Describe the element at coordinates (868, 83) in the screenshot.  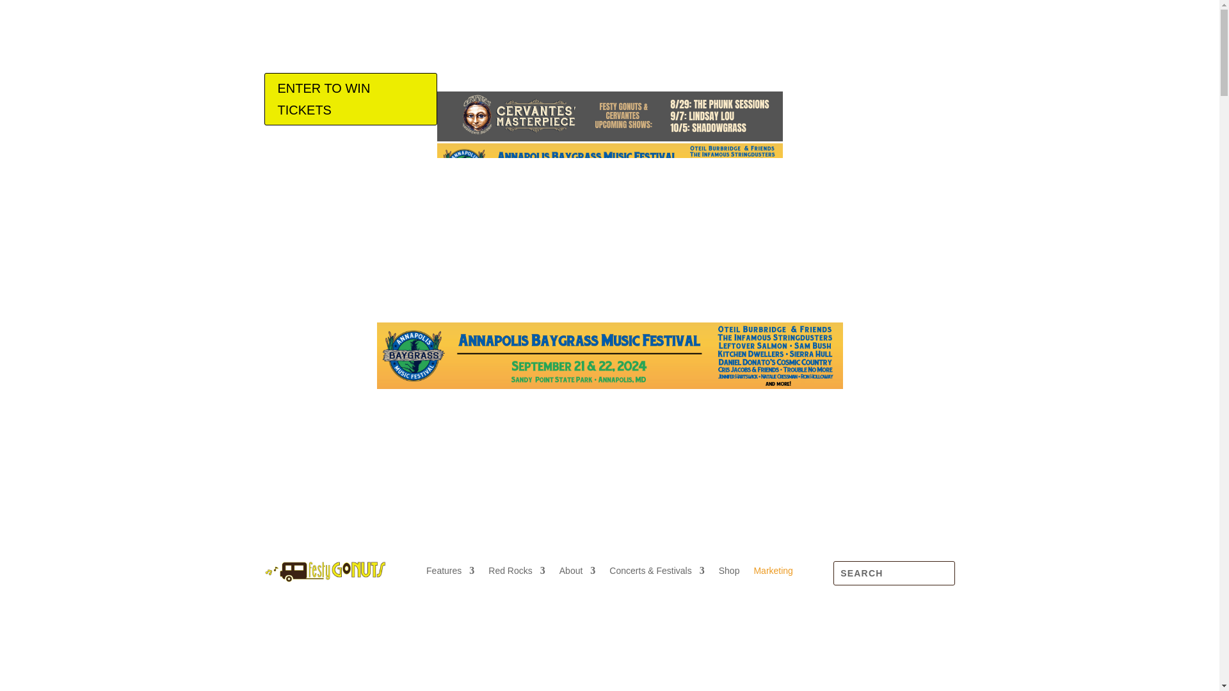
I see `Follow on Facebook` at that location.